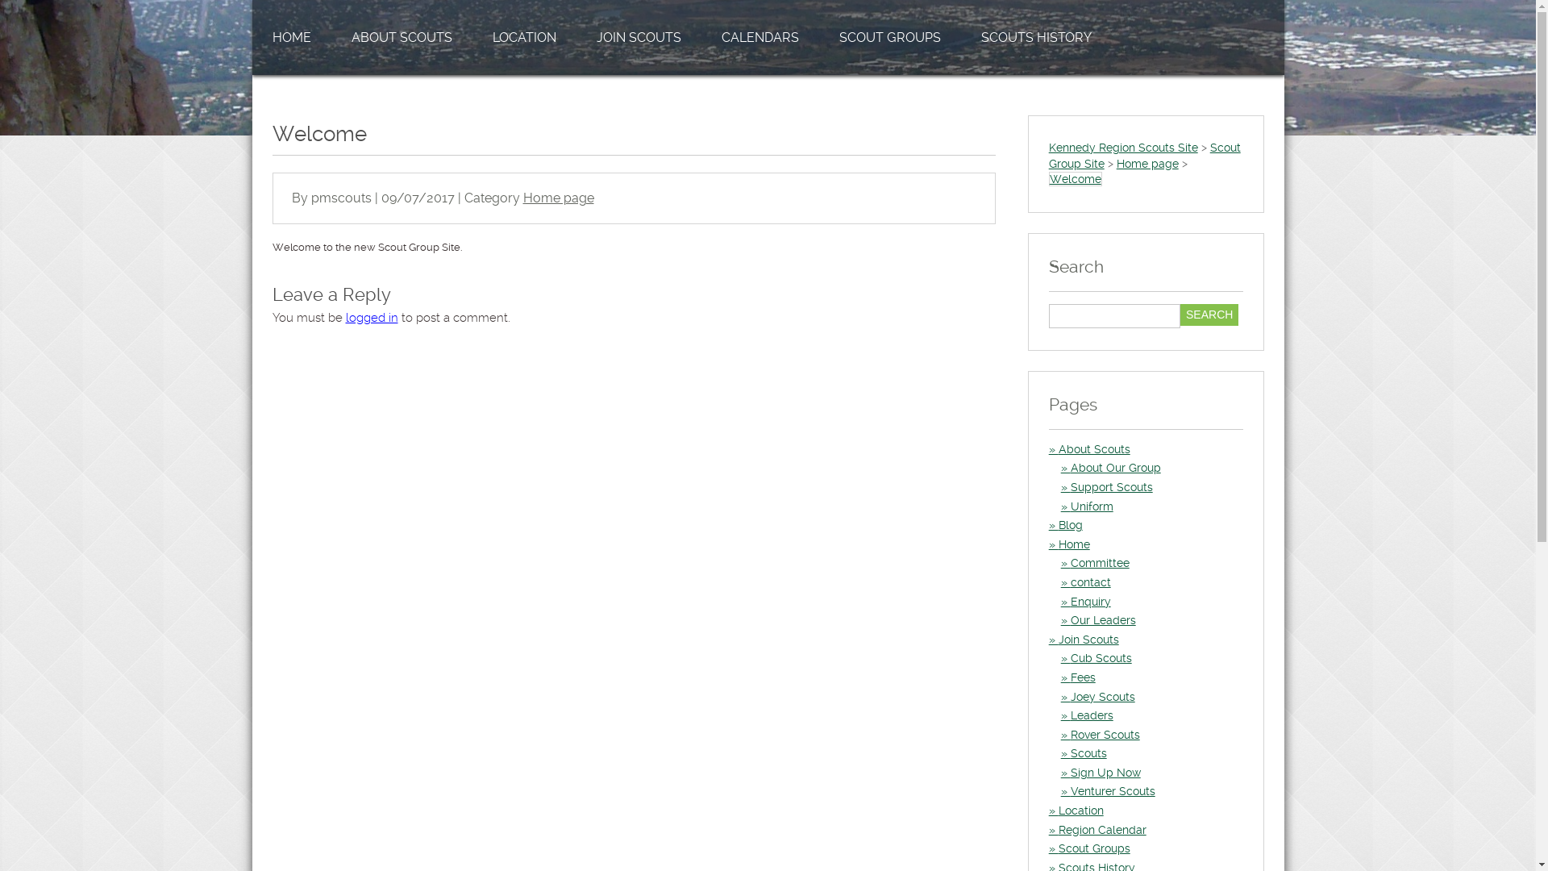 Image resolution: width=1548 pixels, height=871 pixels. I want to click on Joey Scouts, so click(1098, 697).